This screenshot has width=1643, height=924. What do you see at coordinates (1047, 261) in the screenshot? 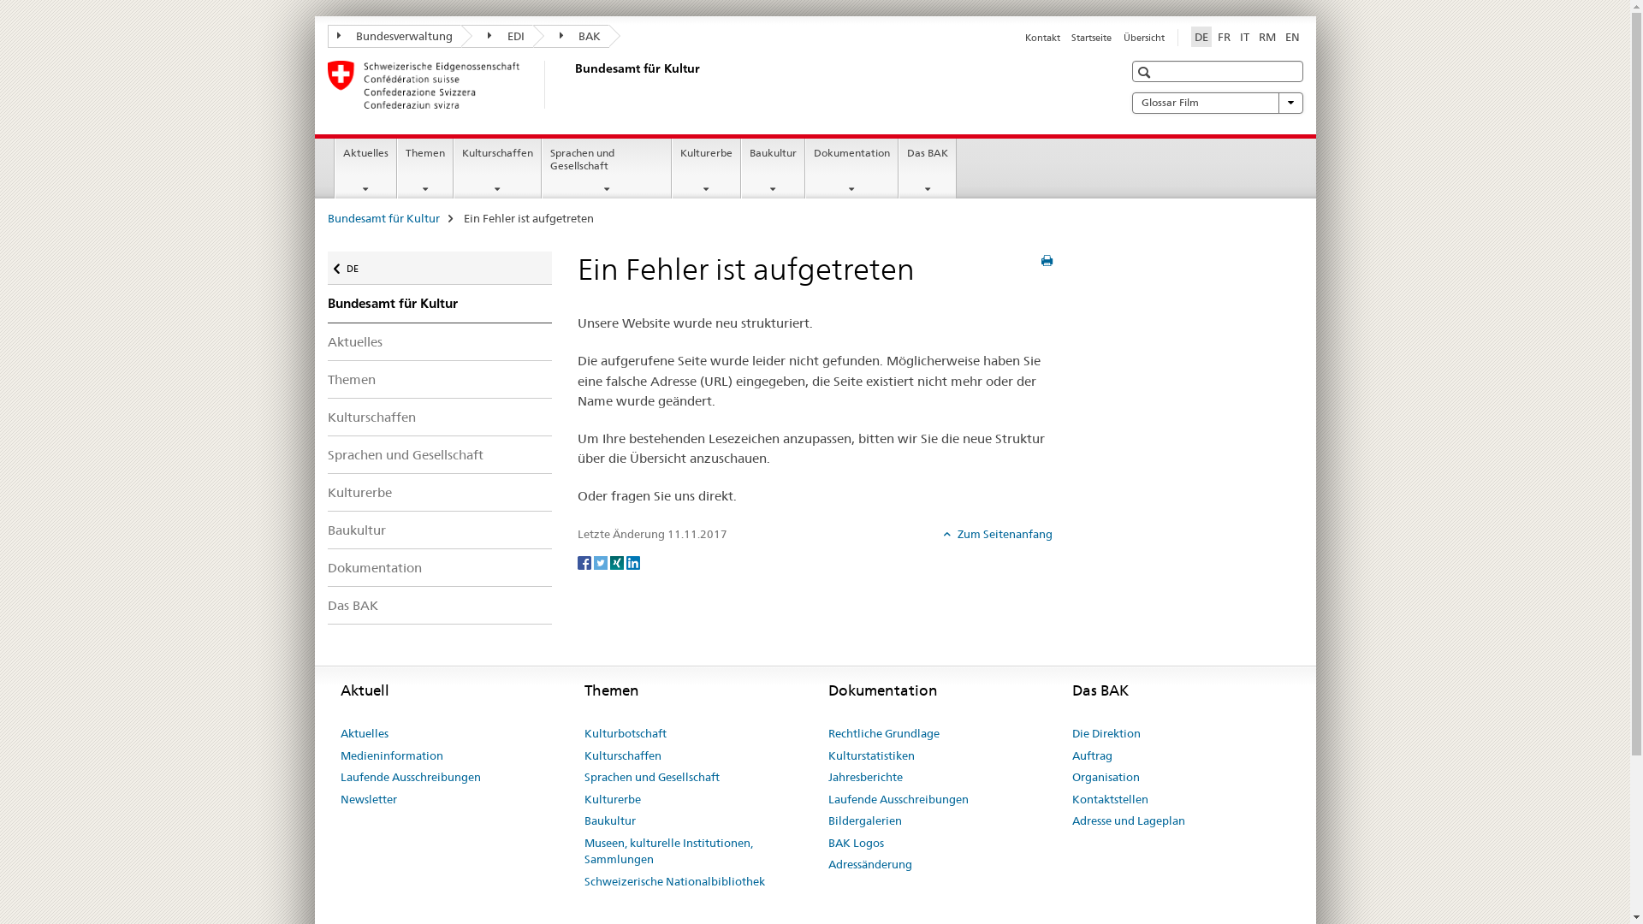
I see `Seite drucken` at bounding box center [1047, 261].